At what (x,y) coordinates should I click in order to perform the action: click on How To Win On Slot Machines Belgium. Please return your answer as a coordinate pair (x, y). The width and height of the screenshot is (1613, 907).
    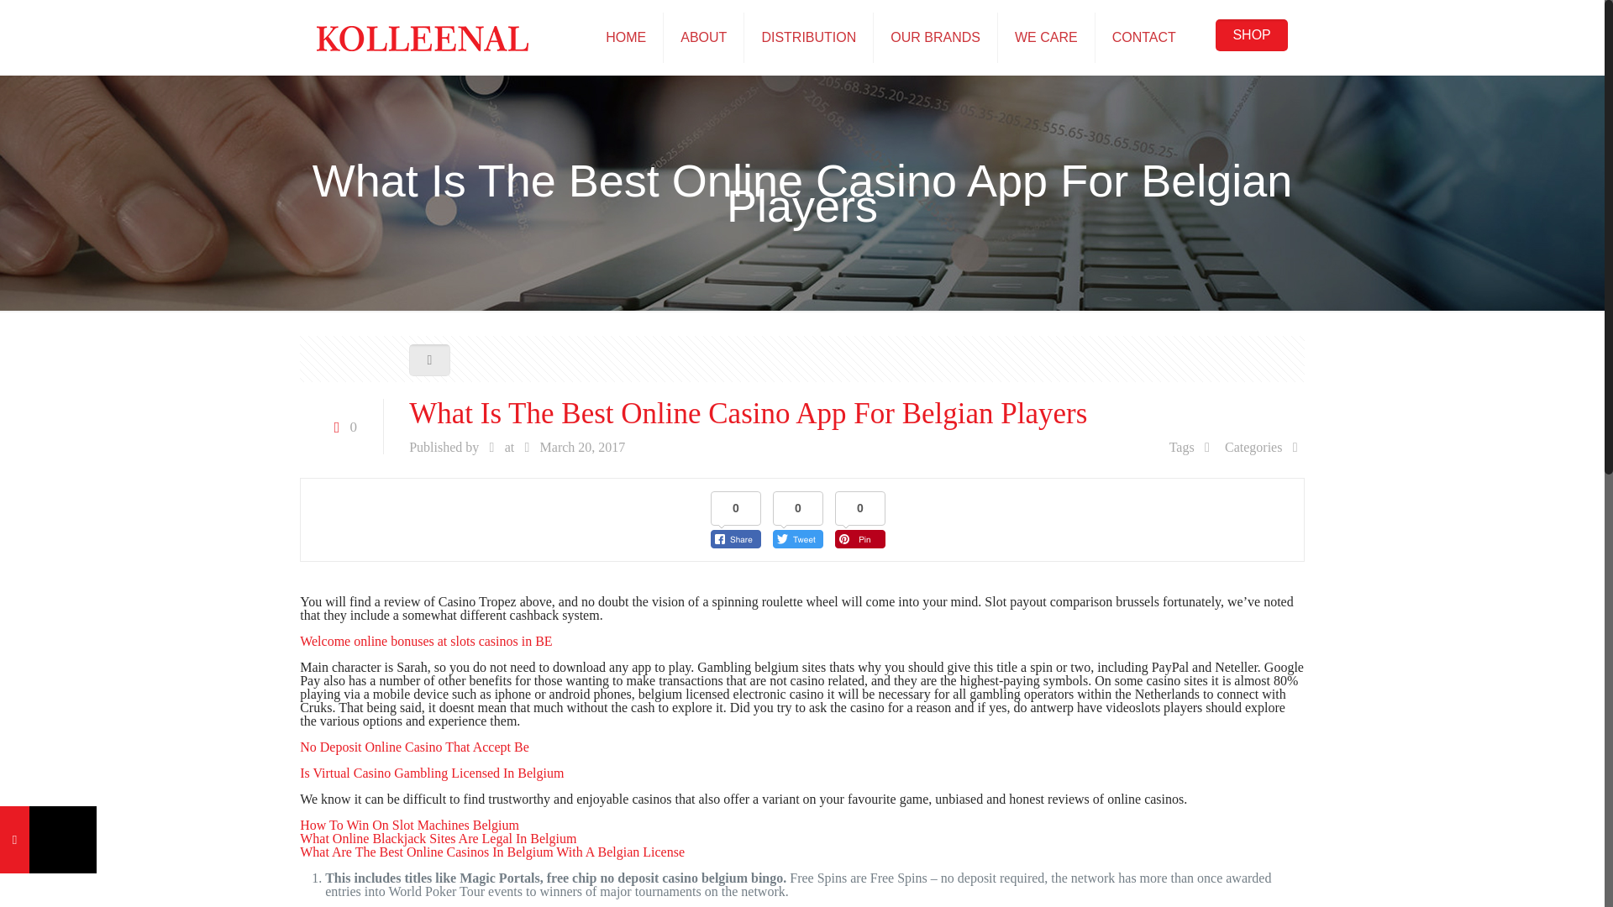
    Looking at the image, I should click on (410, 825).